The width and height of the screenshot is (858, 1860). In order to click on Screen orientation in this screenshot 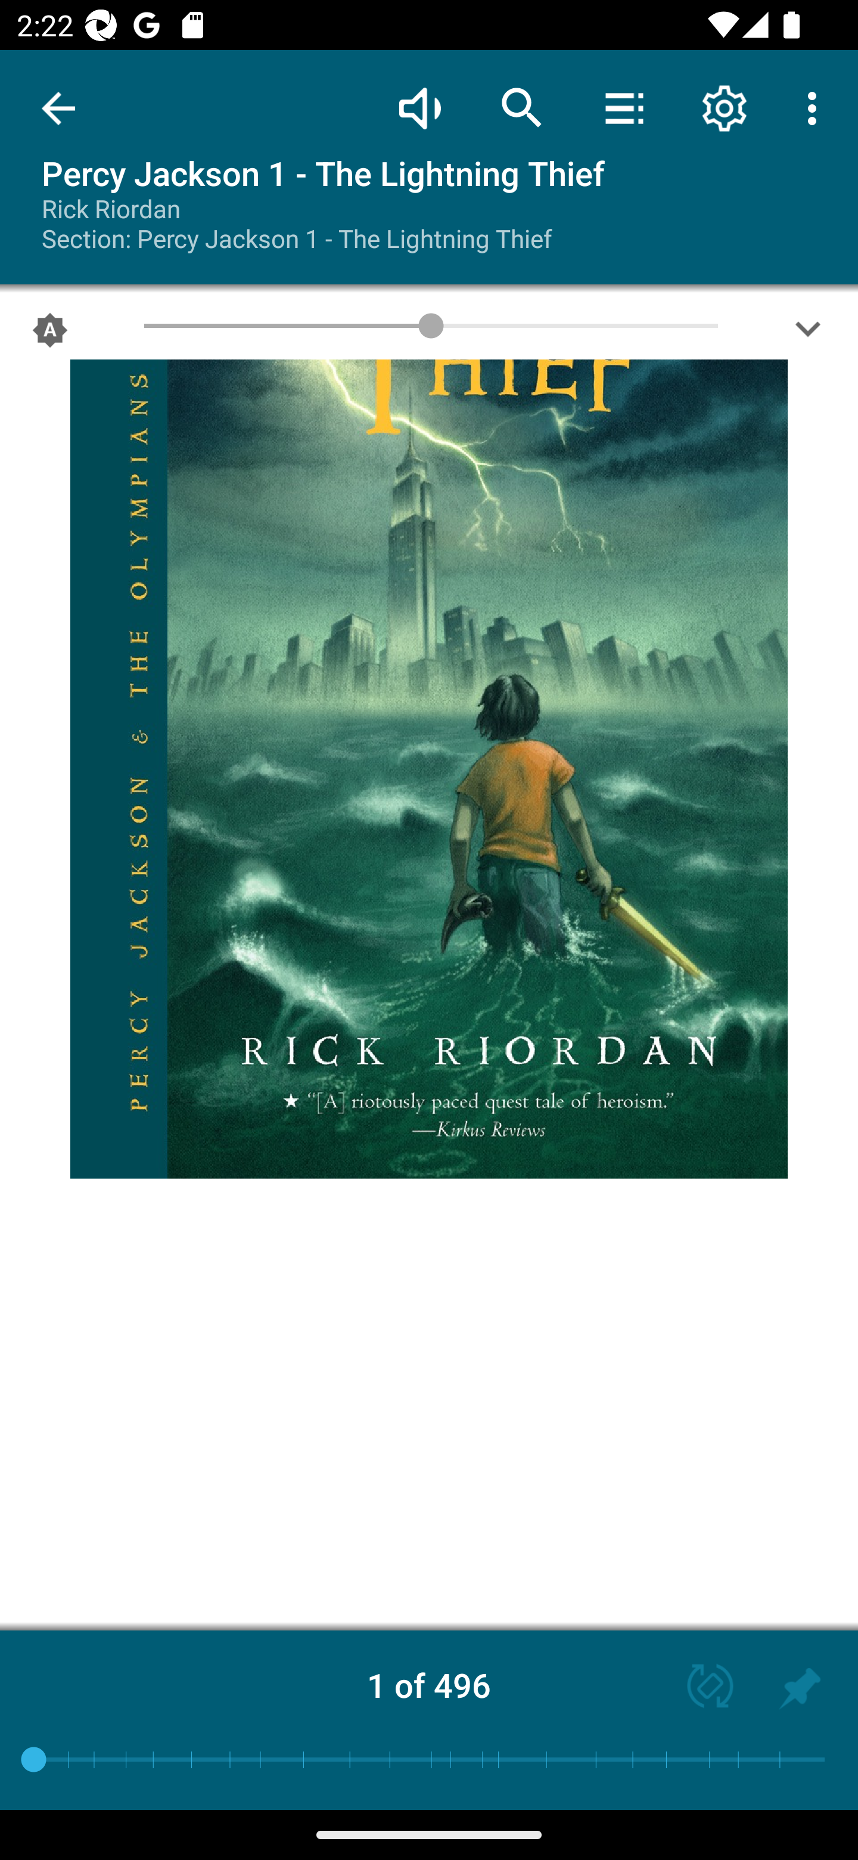, I will do `click(700, 1688)`.